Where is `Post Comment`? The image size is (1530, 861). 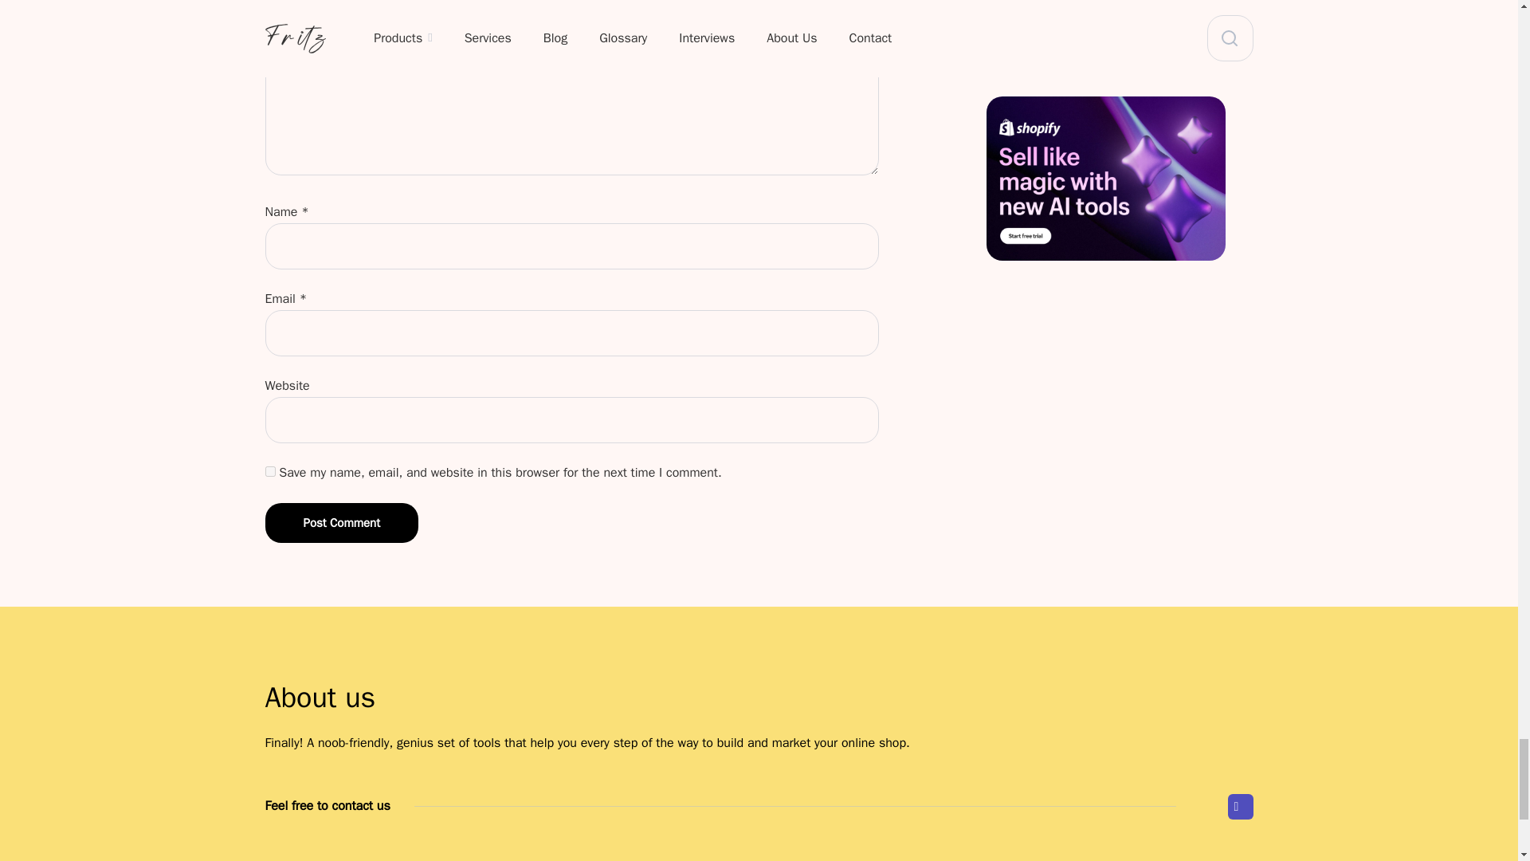
Post Comment is located at coordinates (341, 523).